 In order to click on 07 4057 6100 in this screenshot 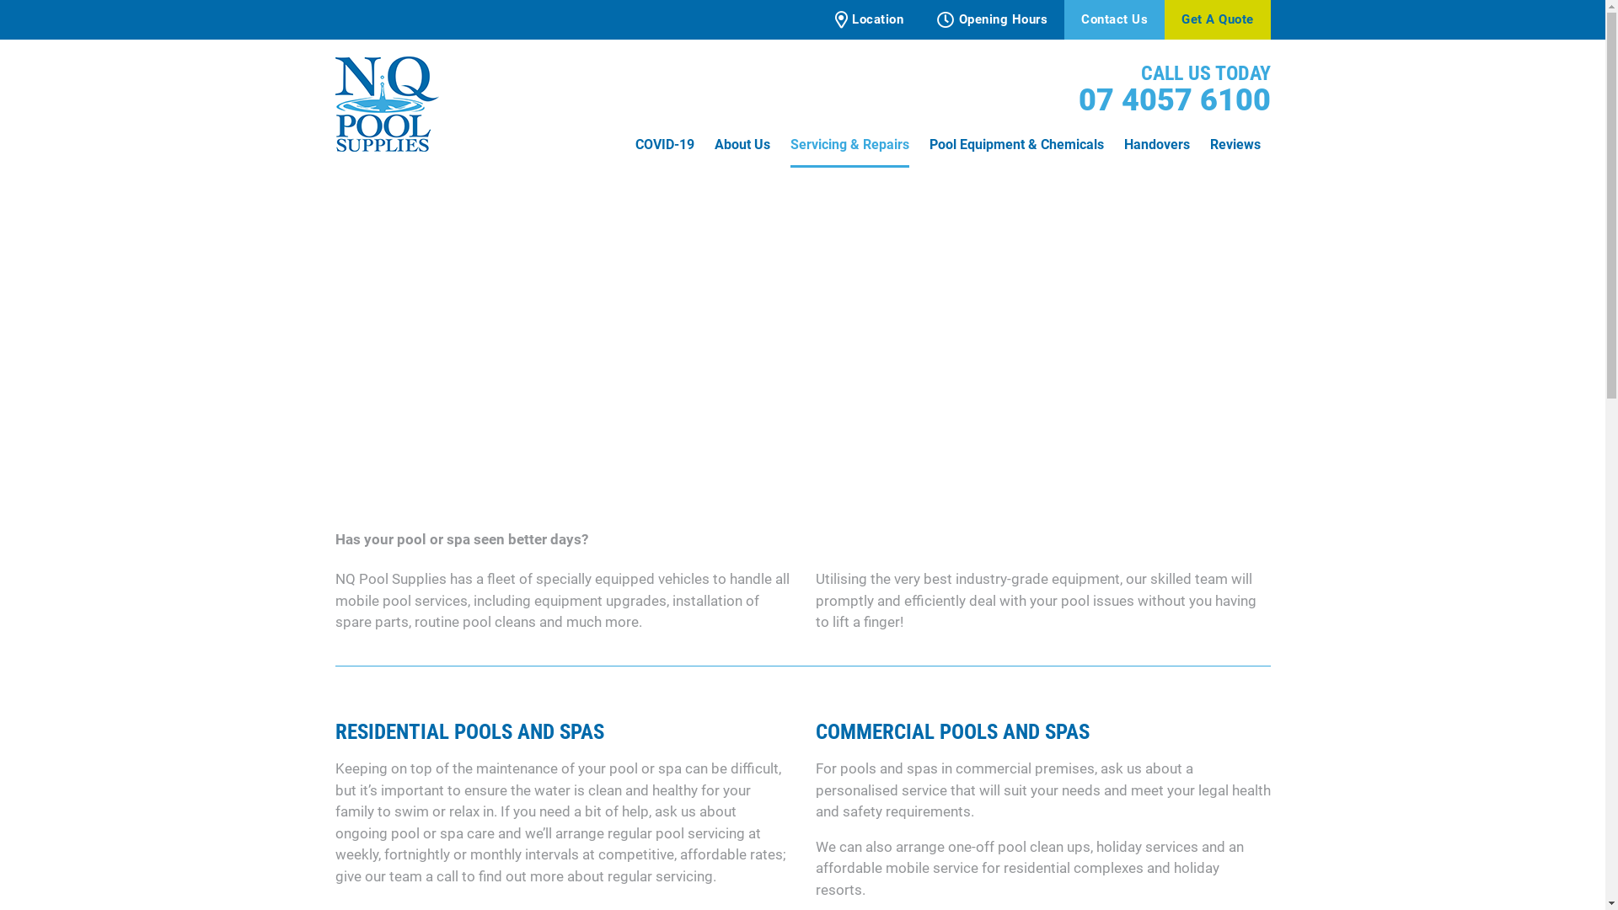, I will do `click(1175, 100)`.